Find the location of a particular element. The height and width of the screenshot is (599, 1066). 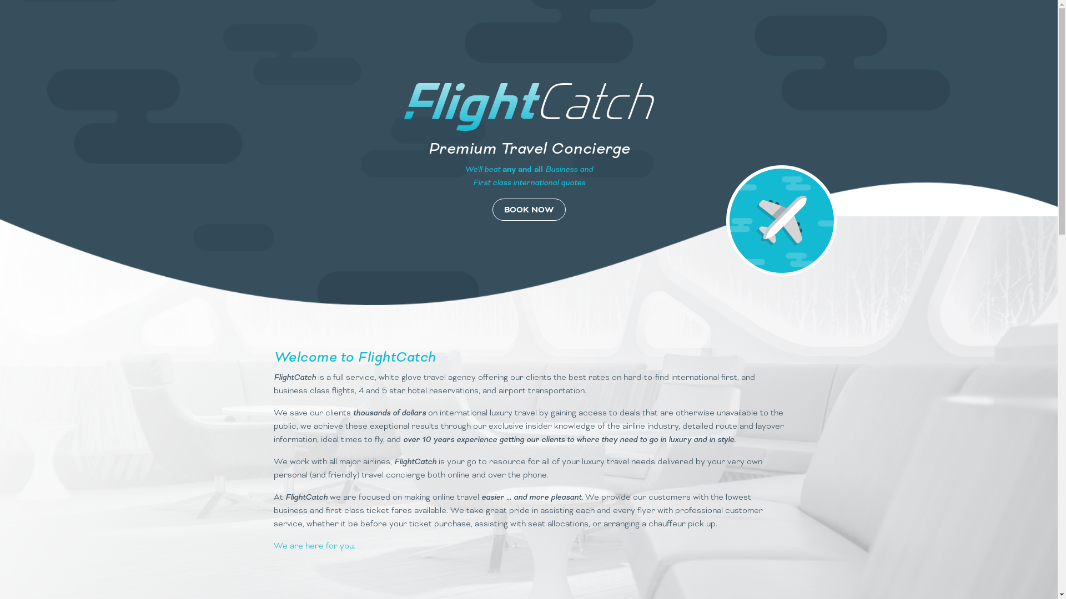

BOOK NOW is located at coordinates (529, 210).